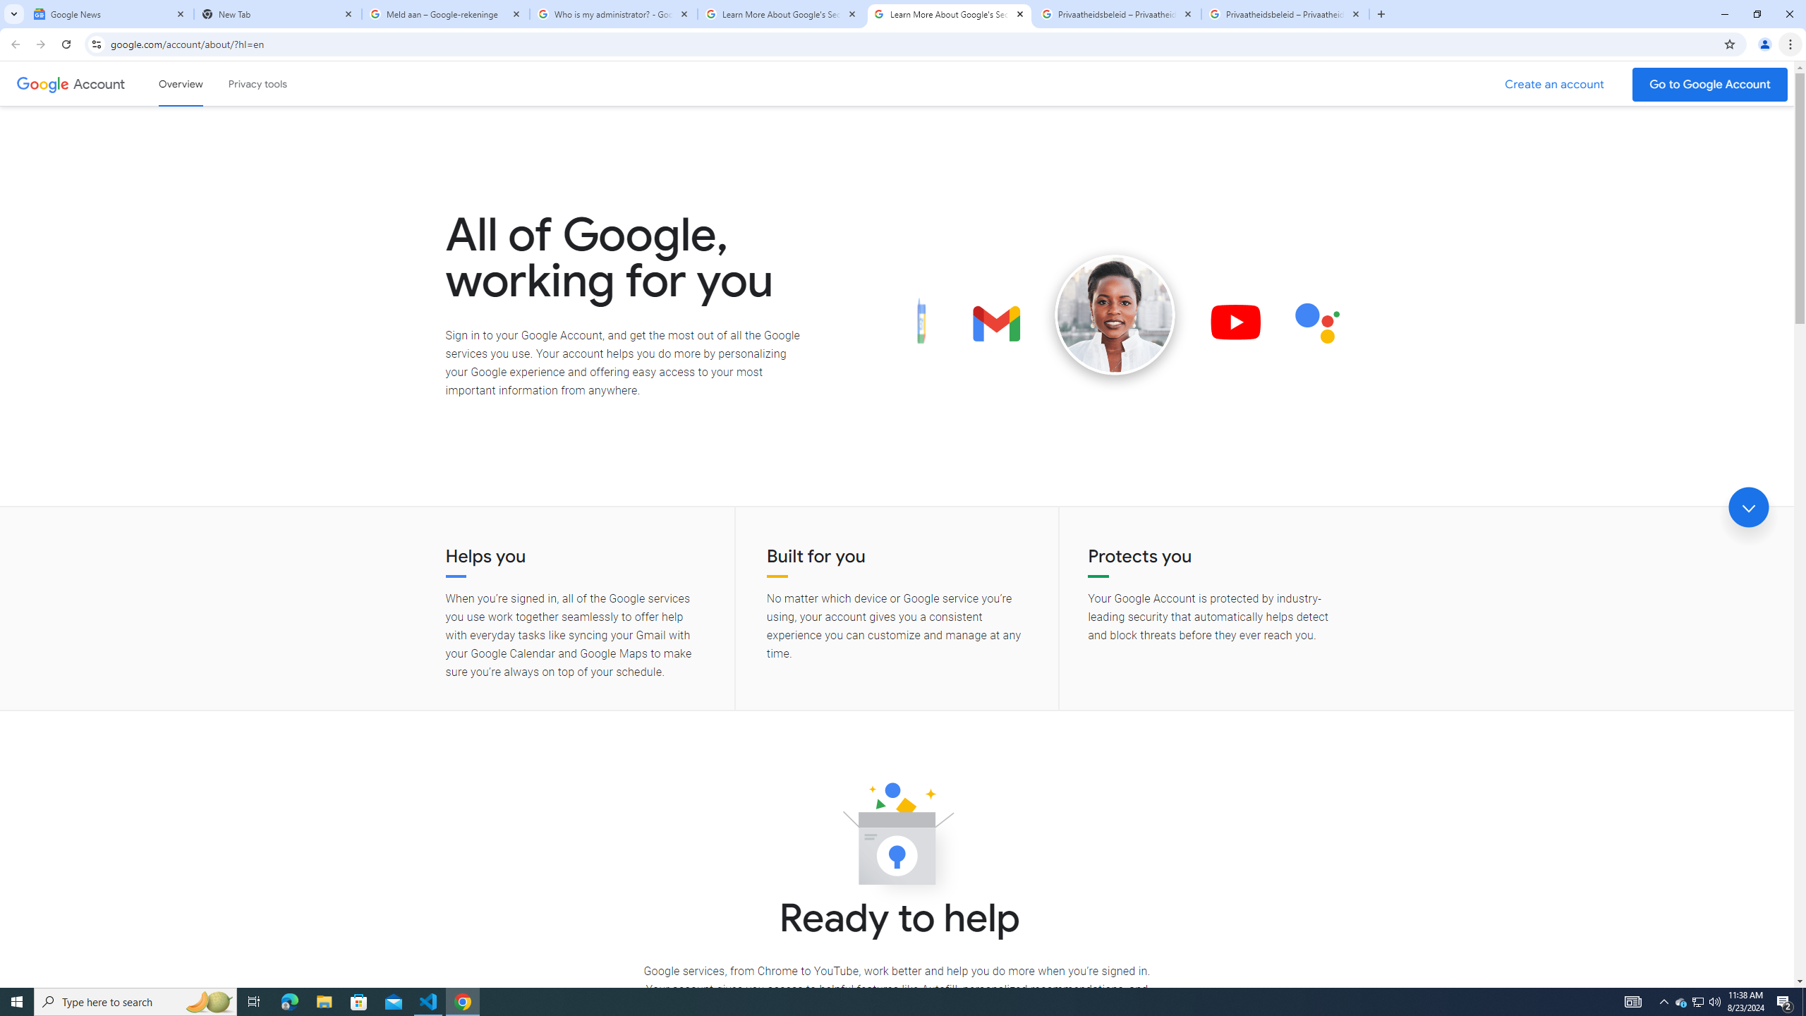 The height and width of the screenshot is (1016, 1806). I want to click on You, so click(1765, 44).